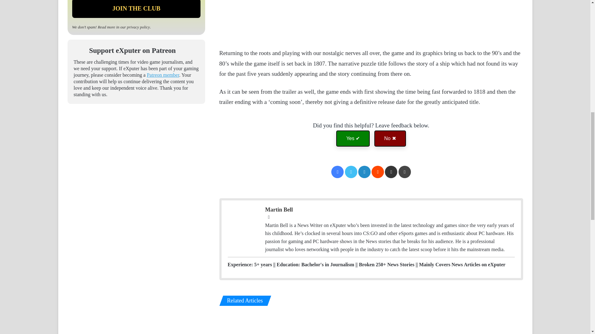  What do you see at coordinates (391, 172) in the screenshot?
I see `Share via Email` at bounding box center [391, 172].